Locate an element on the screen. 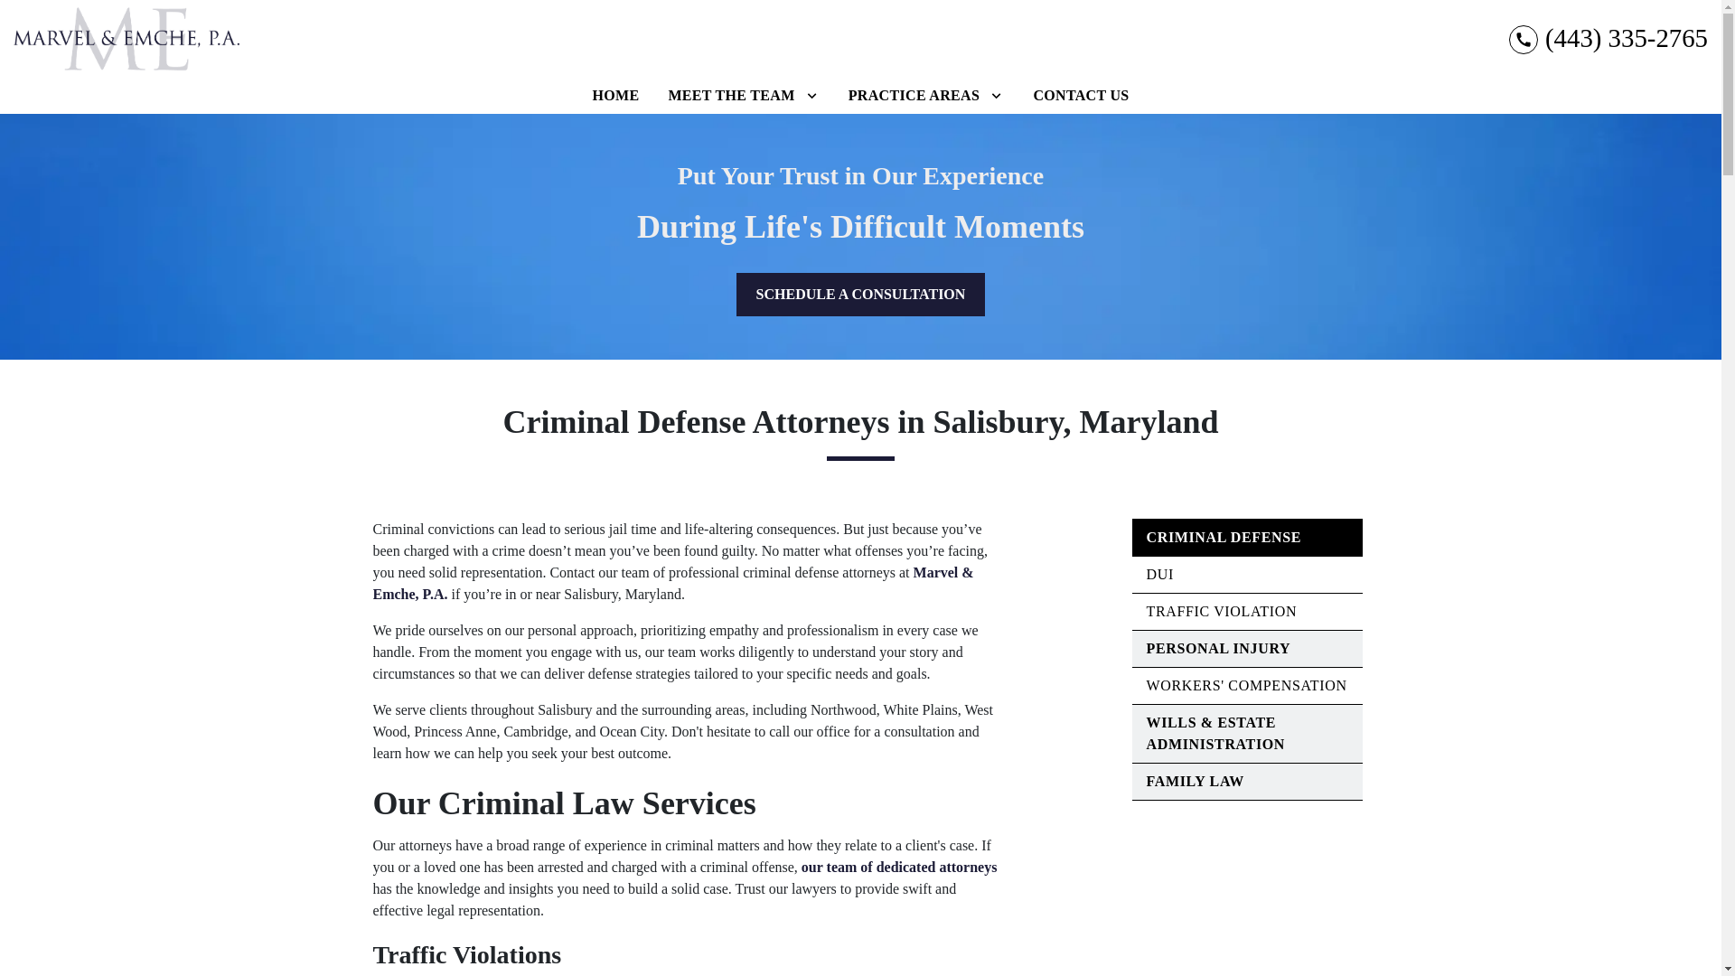 Image resolution: width=1735 pixels, height=976 pixels. PRACTICE AREAS is located at coordinates (914, 96).